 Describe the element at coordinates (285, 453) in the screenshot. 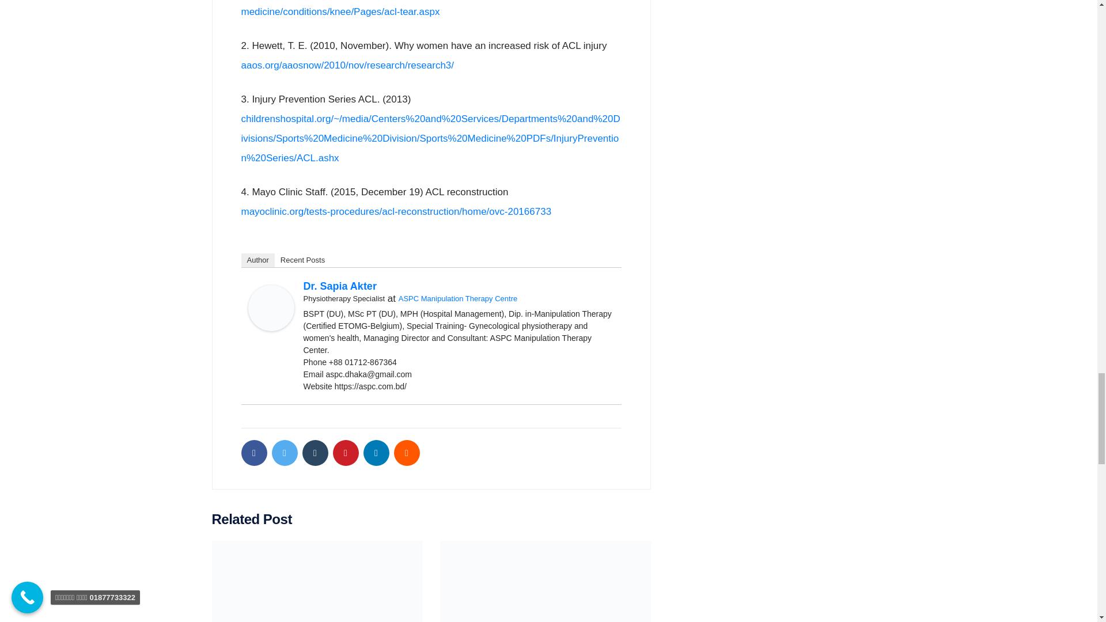

I see `Share on Twitter` at that location.